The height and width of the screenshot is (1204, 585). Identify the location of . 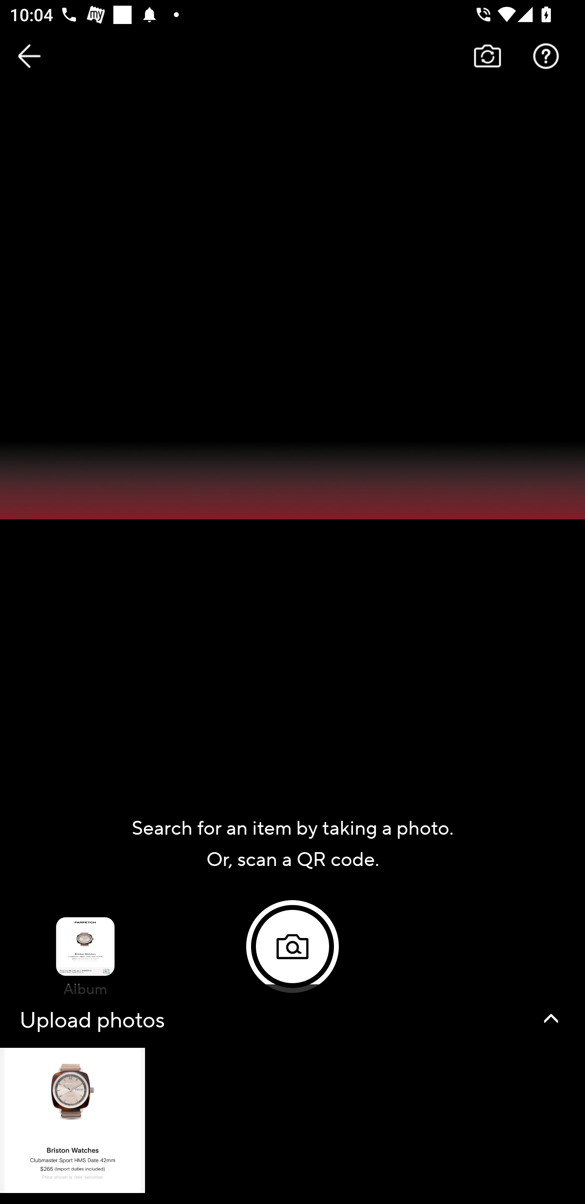
(551, 1019).